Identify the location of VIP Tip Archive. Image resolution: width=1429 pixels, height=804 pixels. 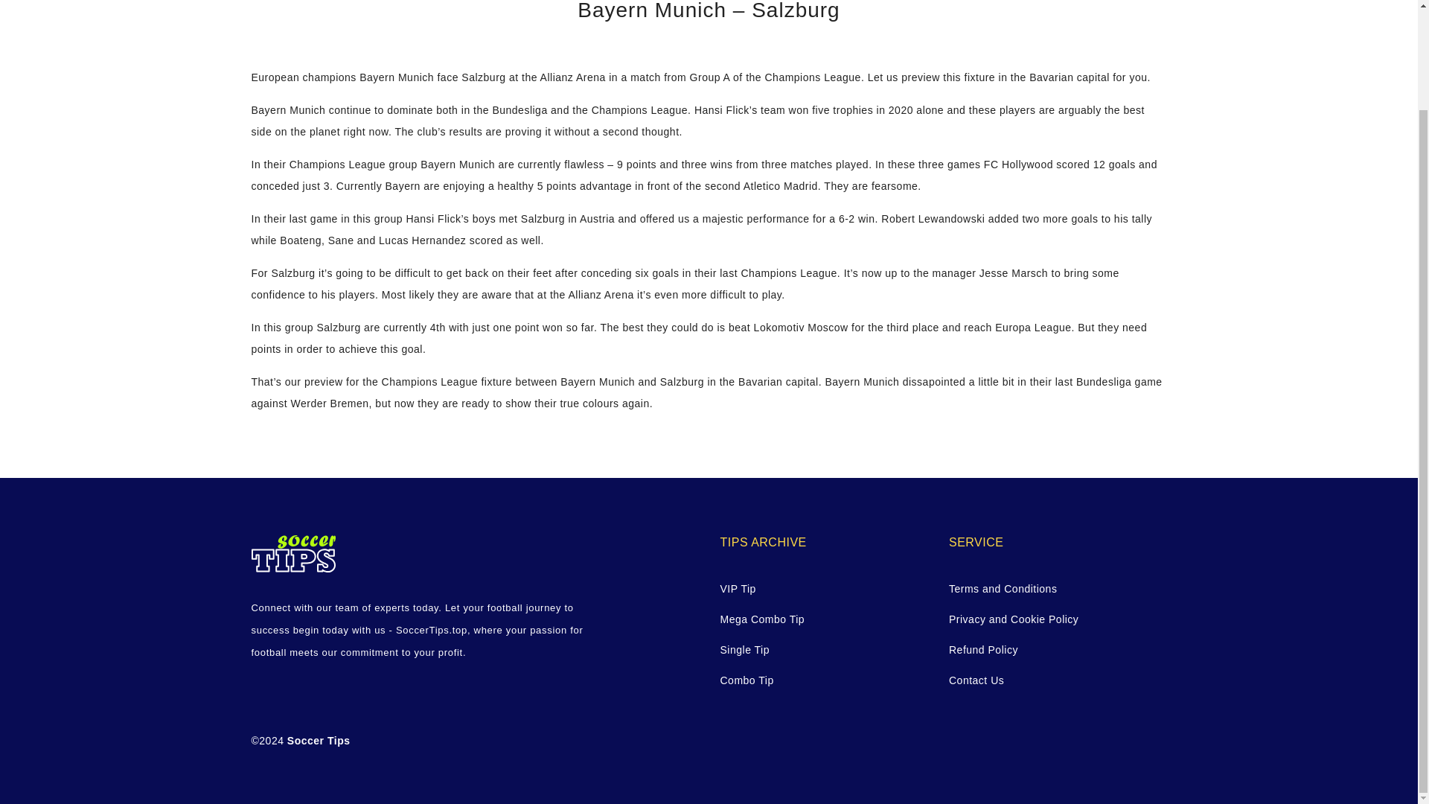
(823, 588).